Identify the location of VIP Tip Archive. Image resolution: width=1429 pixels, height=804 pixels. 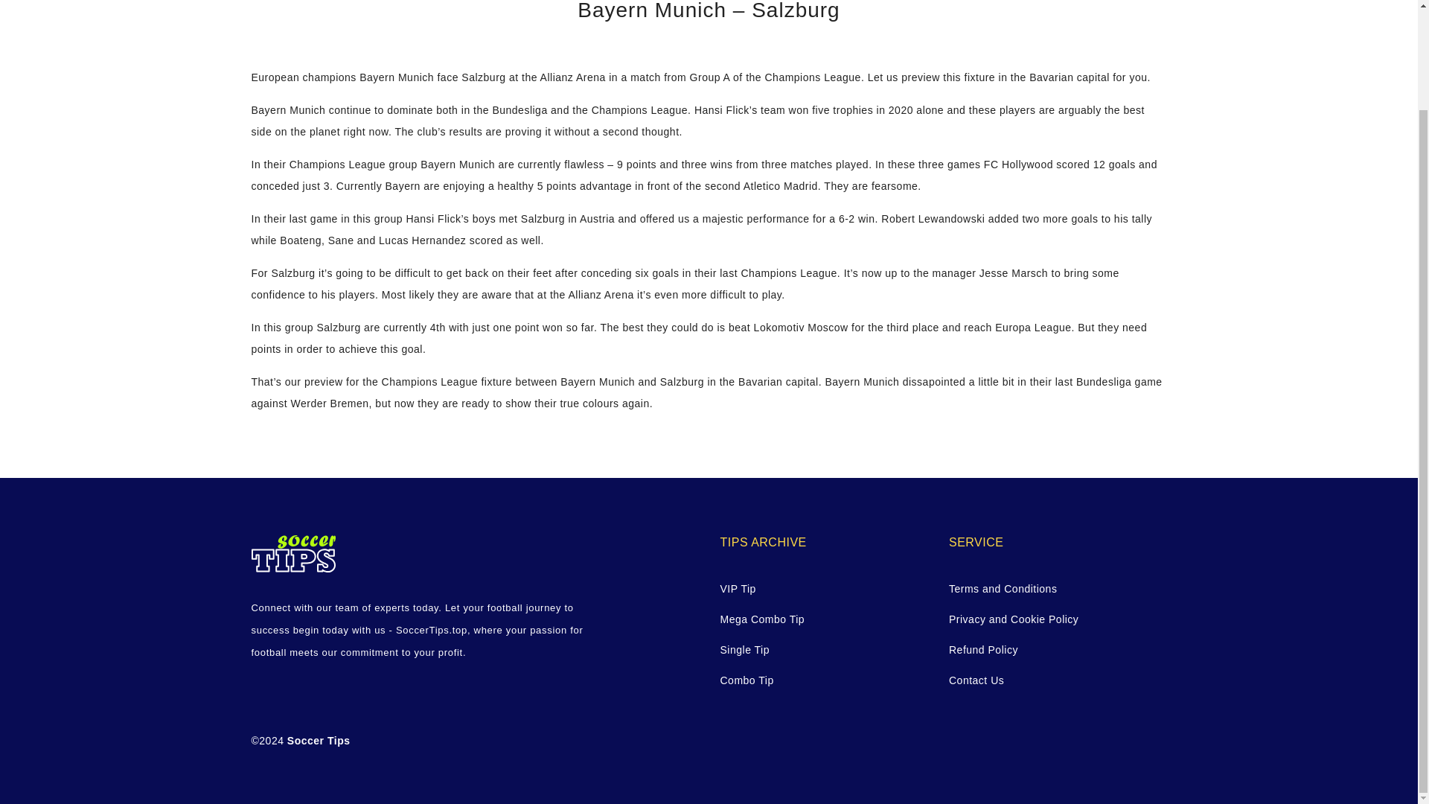
(823, 588).